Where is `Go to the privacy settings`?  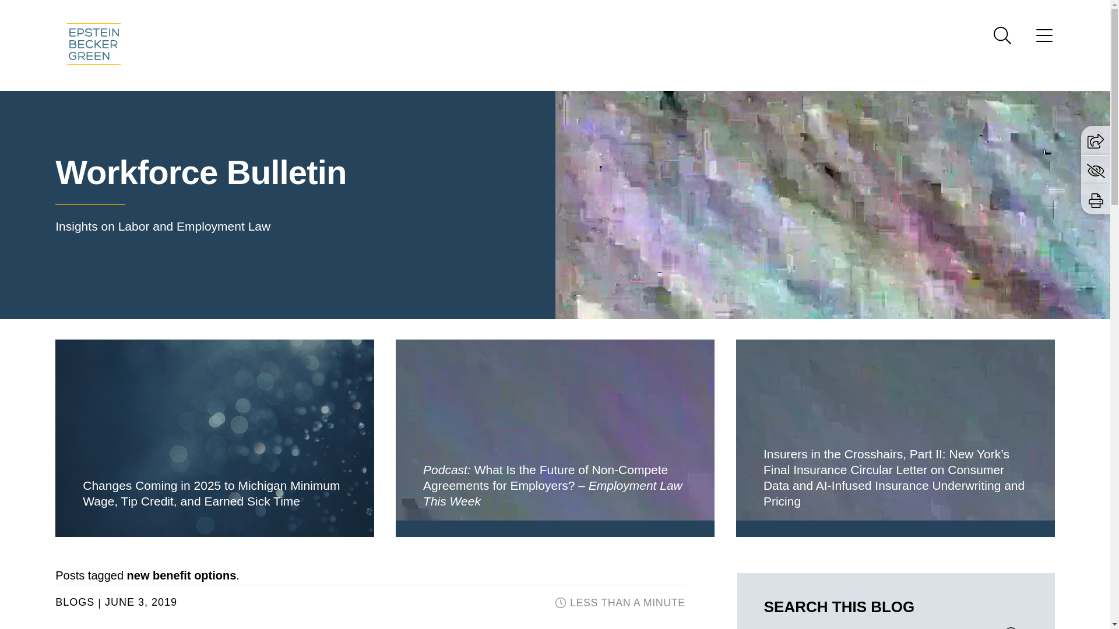
Go to the privacy settings is located at coordinates (1096, 170).